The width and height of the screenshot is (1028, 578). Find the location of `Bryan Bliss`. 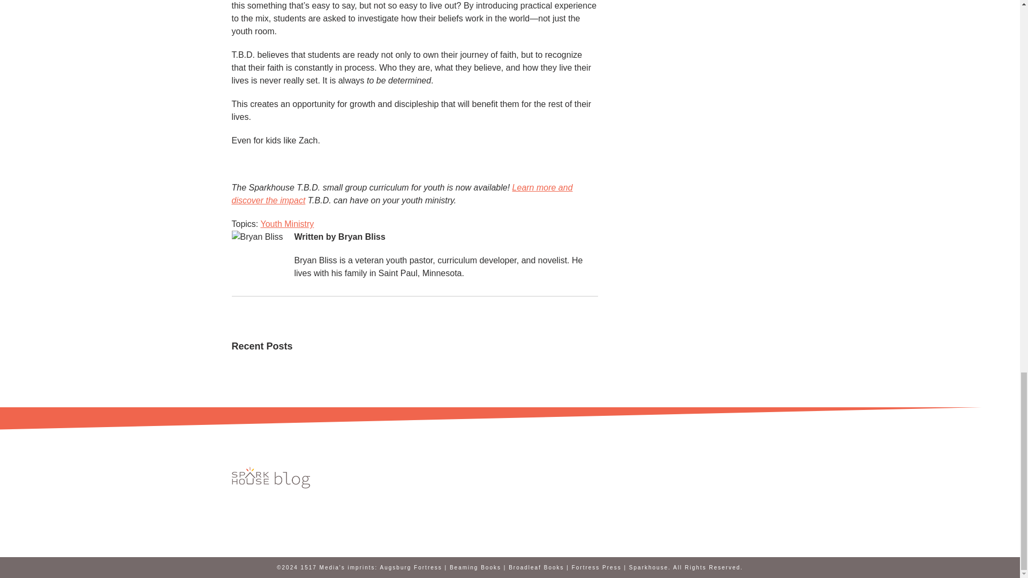

Bryan Bliss is located at coordinates (362, 237).